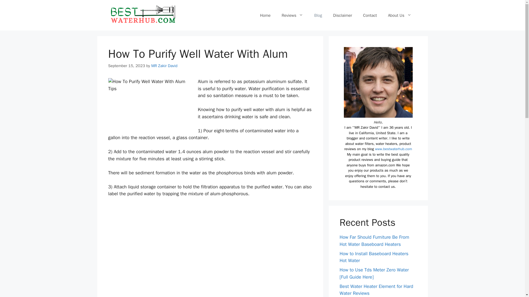 The height and width of the screenshot is (297, 529). I want to click on Home, so click(265, 15).